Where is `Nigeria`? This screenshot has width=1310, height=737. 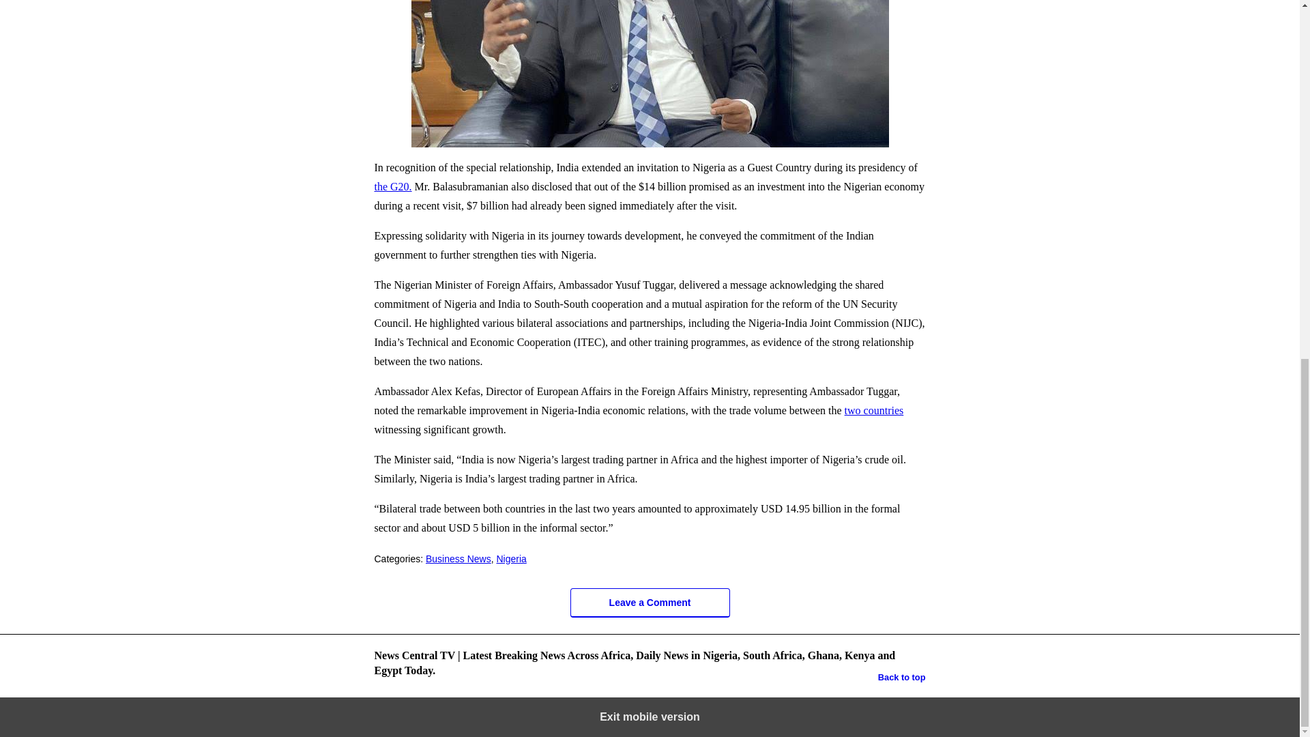 Nigeria is located at coordinates (511, 559).